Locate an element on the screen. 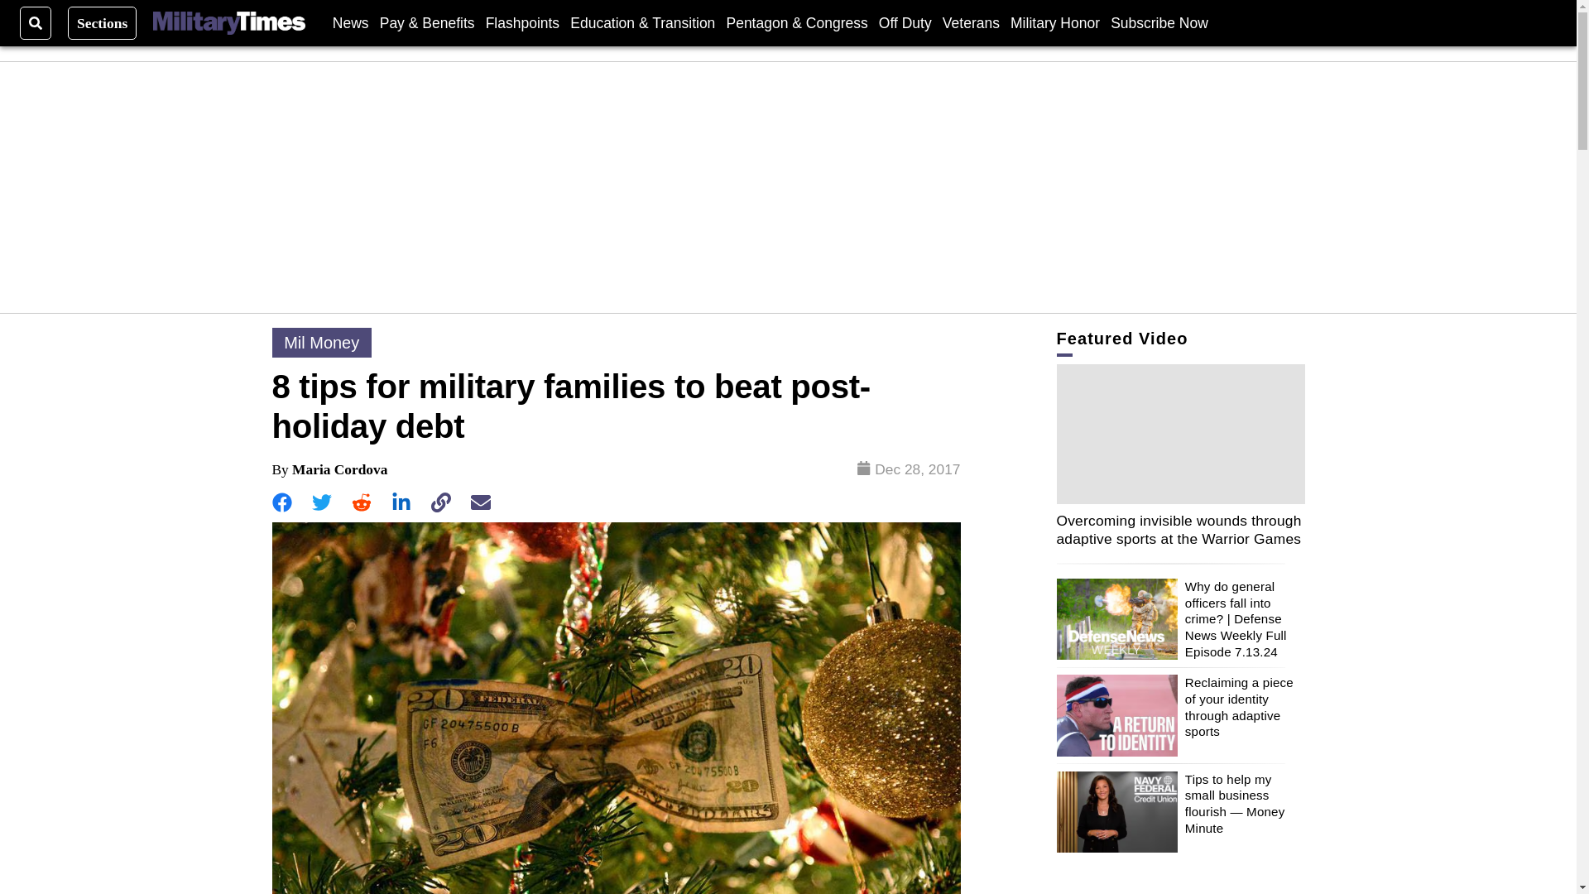  Military Times Logo is located at coordinates (228, 23).